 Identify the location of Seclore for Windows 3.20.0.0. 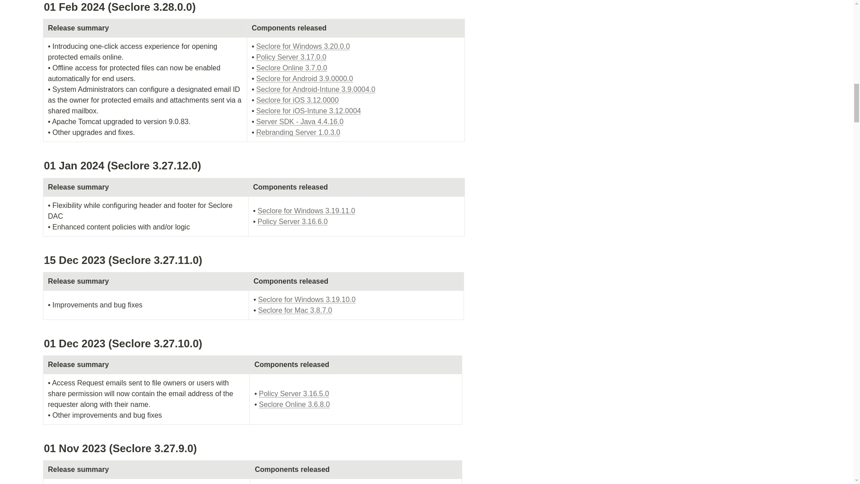
(303, 47).